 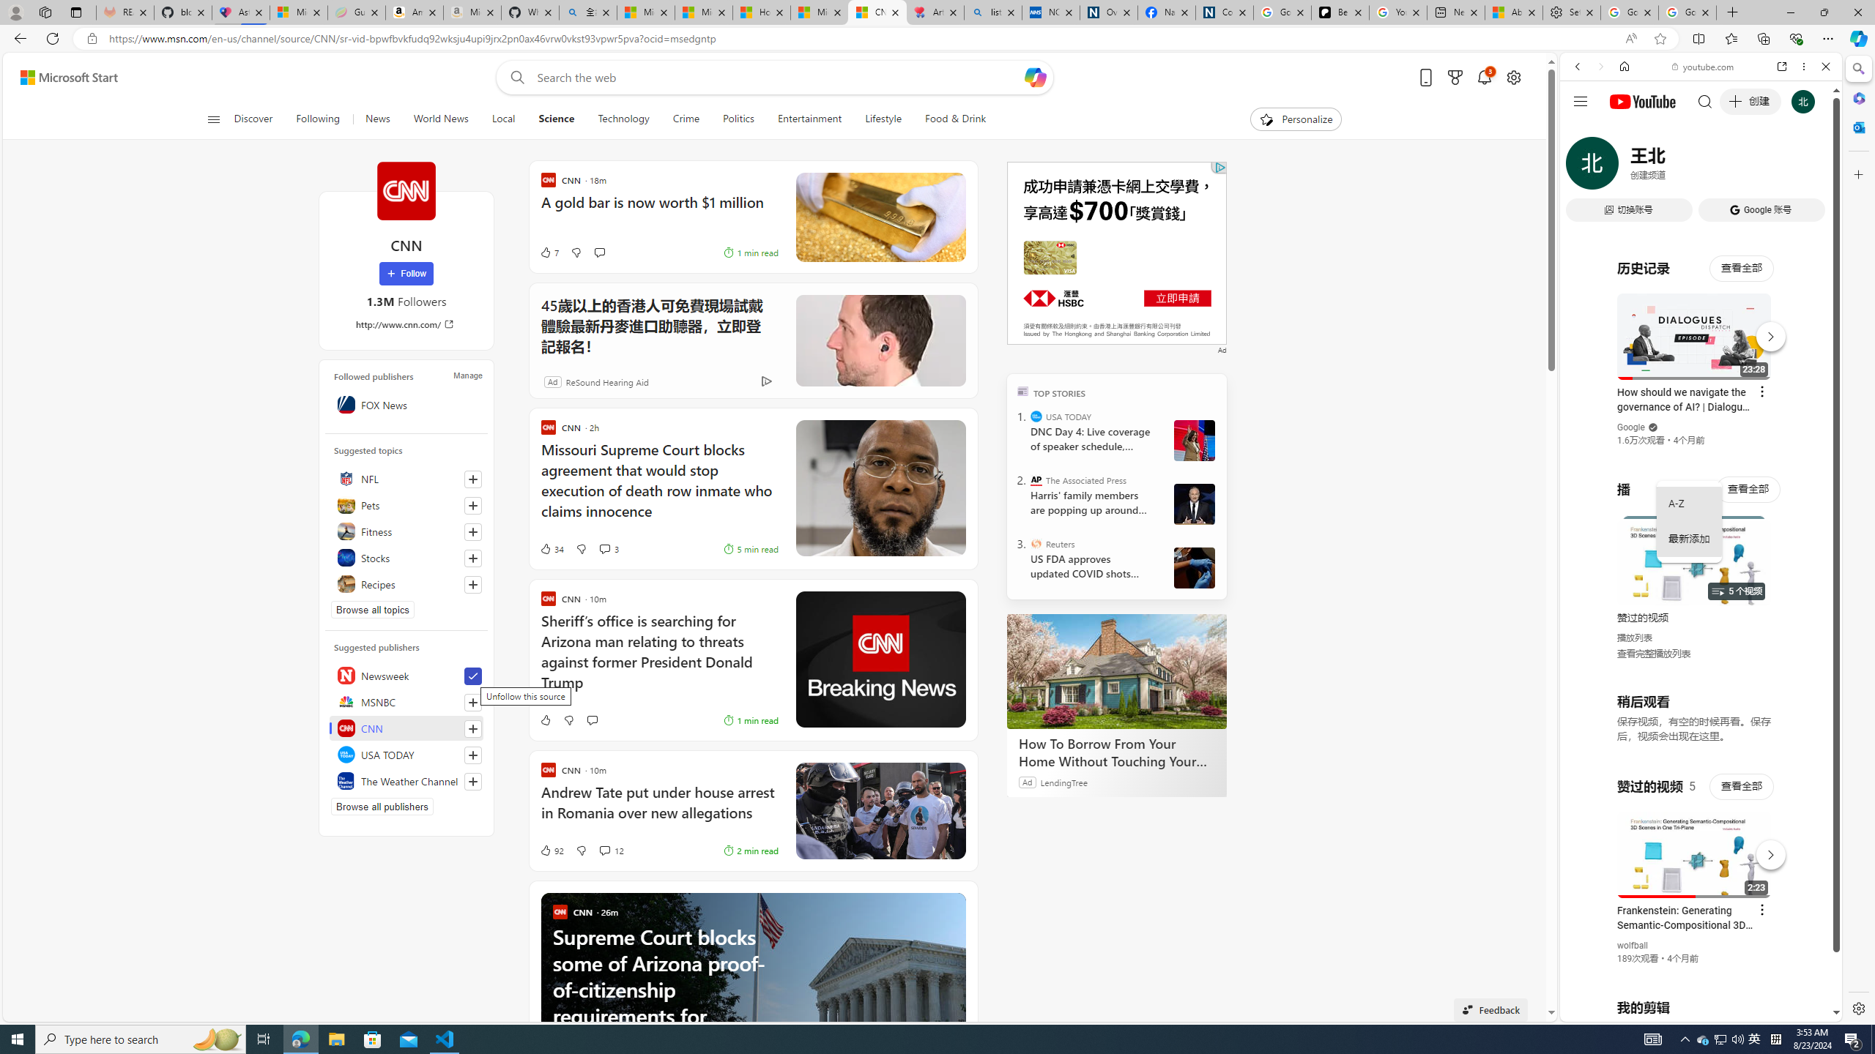 What do you see at coordinates (1675, 167) in the screenshot?
I see `Search Filter, VIDEOS` at bounding box center [1675, 167].